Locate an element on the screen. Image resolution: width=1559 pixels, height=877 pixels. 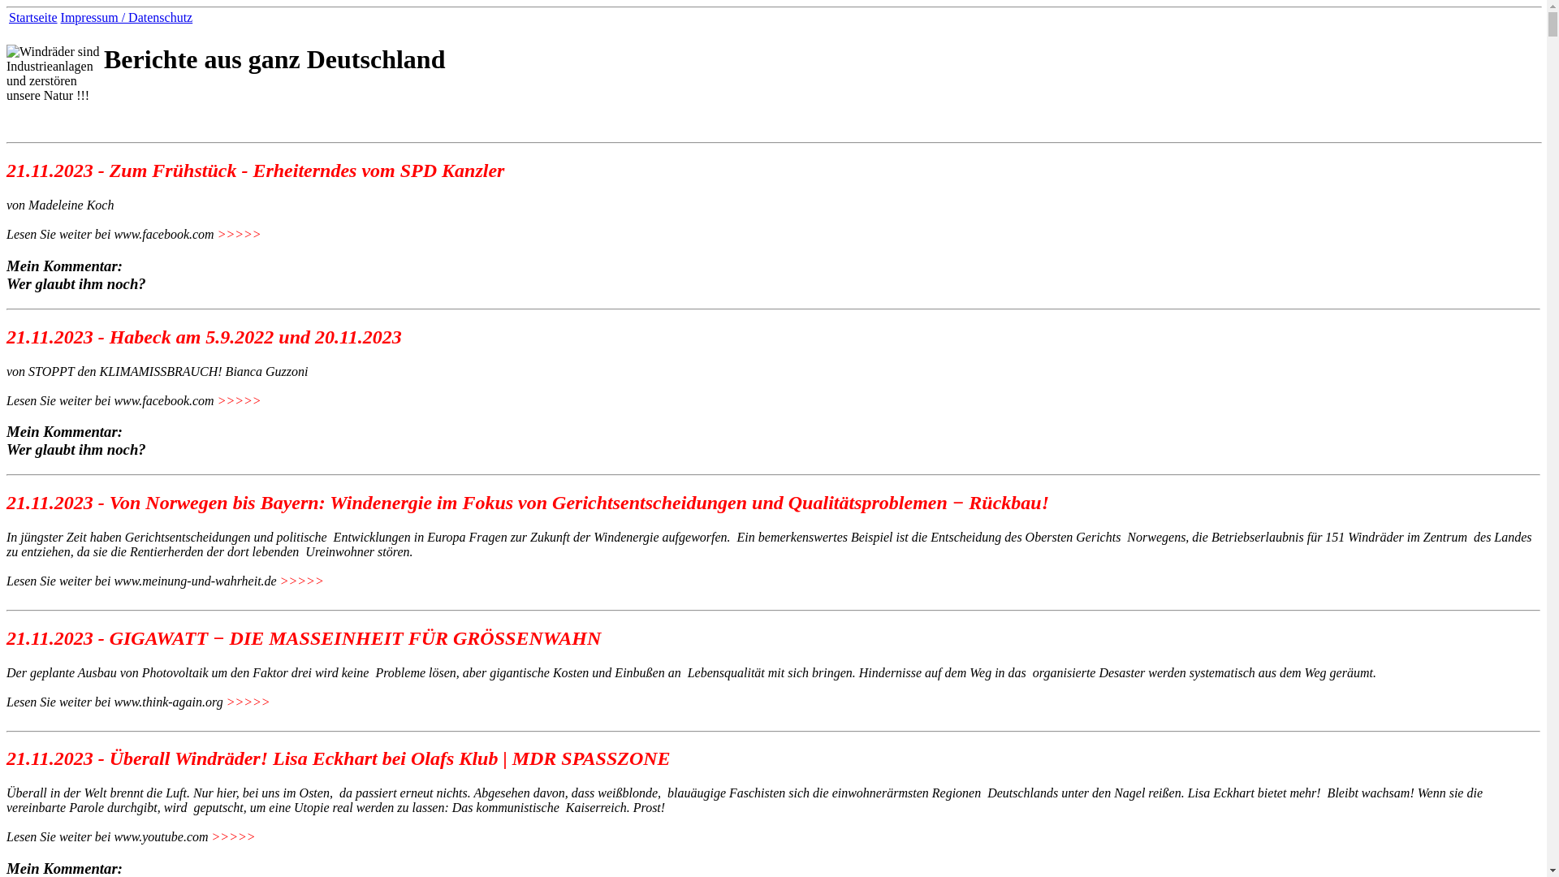
>>>>> is located at coordinates (248, 702).